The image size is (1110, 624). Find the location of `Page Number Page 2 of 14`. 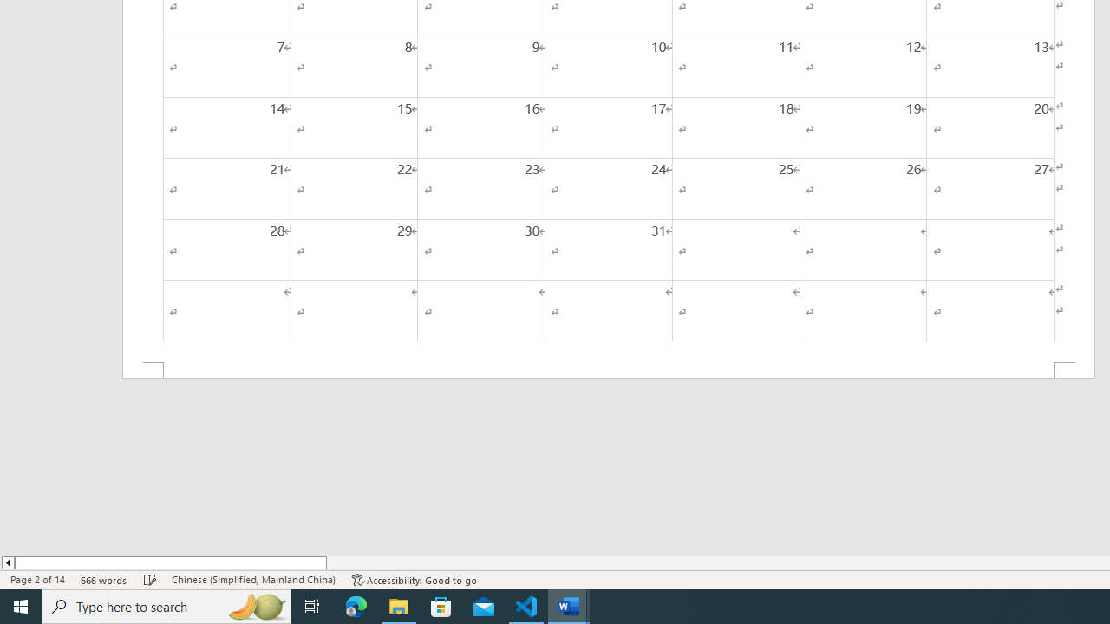

Page Number Page 2 of 14 is located at coordinates (37, 579).